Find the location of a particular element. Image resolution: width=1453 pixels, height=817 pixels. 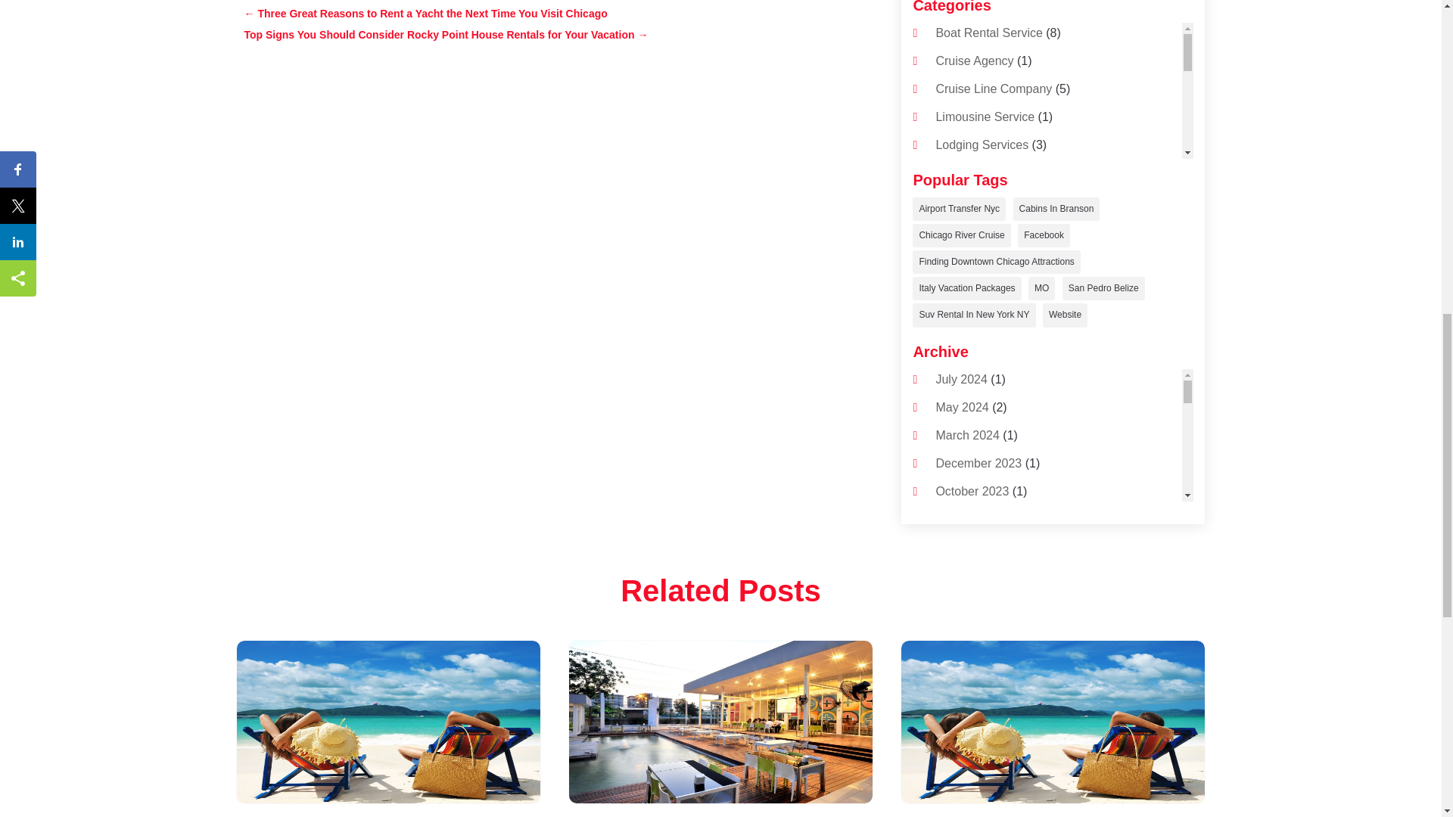

Resort is located at coordinates (953, 201).